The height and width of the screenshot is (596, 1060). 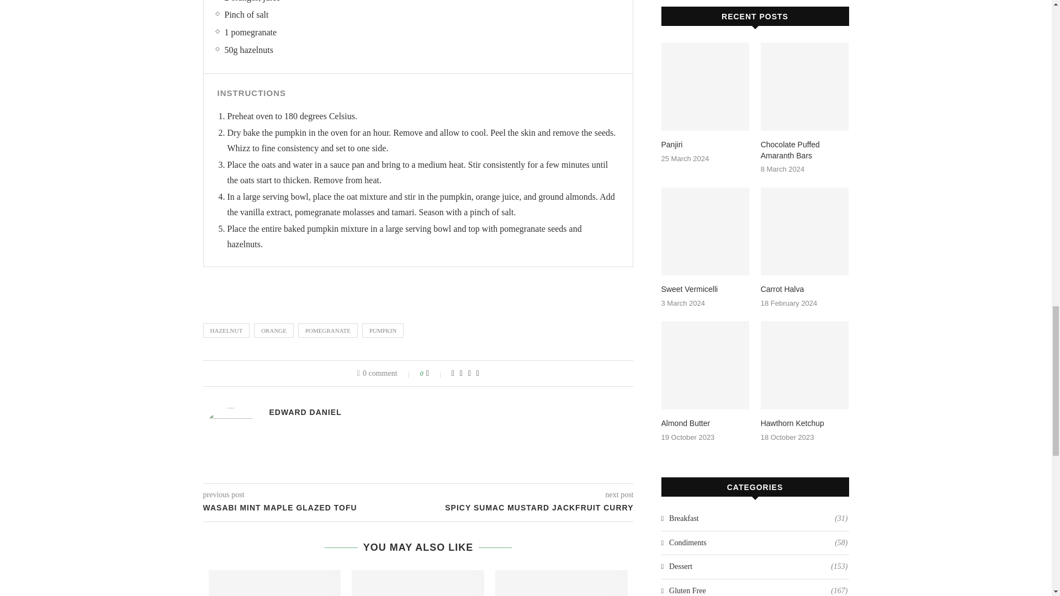 I want to click on HAZELNUT, so click(x=226, y=331).